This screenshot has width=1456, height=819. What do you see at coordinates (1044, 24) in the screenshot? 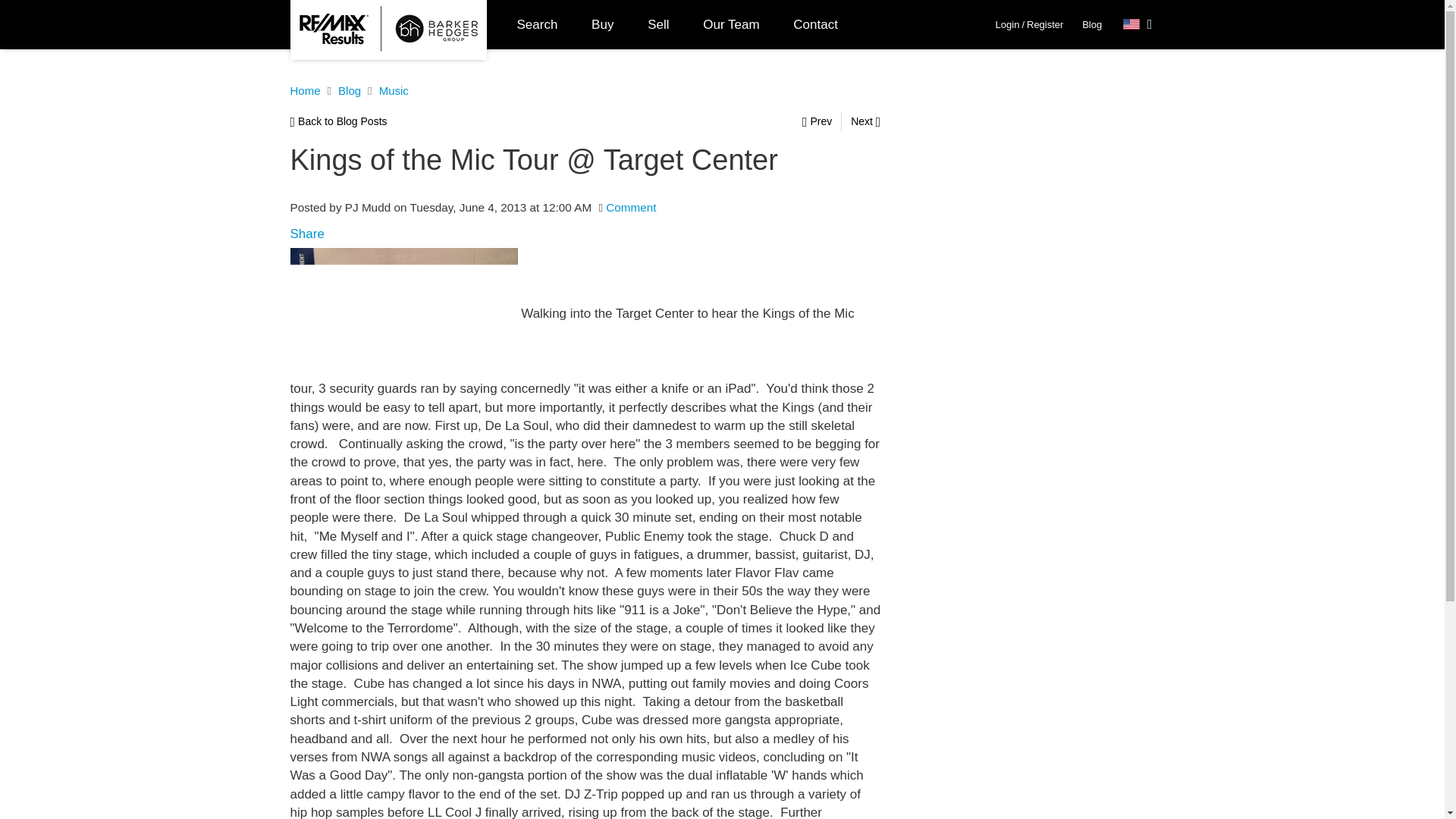
I see `Register` at bounding box center [1044, 24].